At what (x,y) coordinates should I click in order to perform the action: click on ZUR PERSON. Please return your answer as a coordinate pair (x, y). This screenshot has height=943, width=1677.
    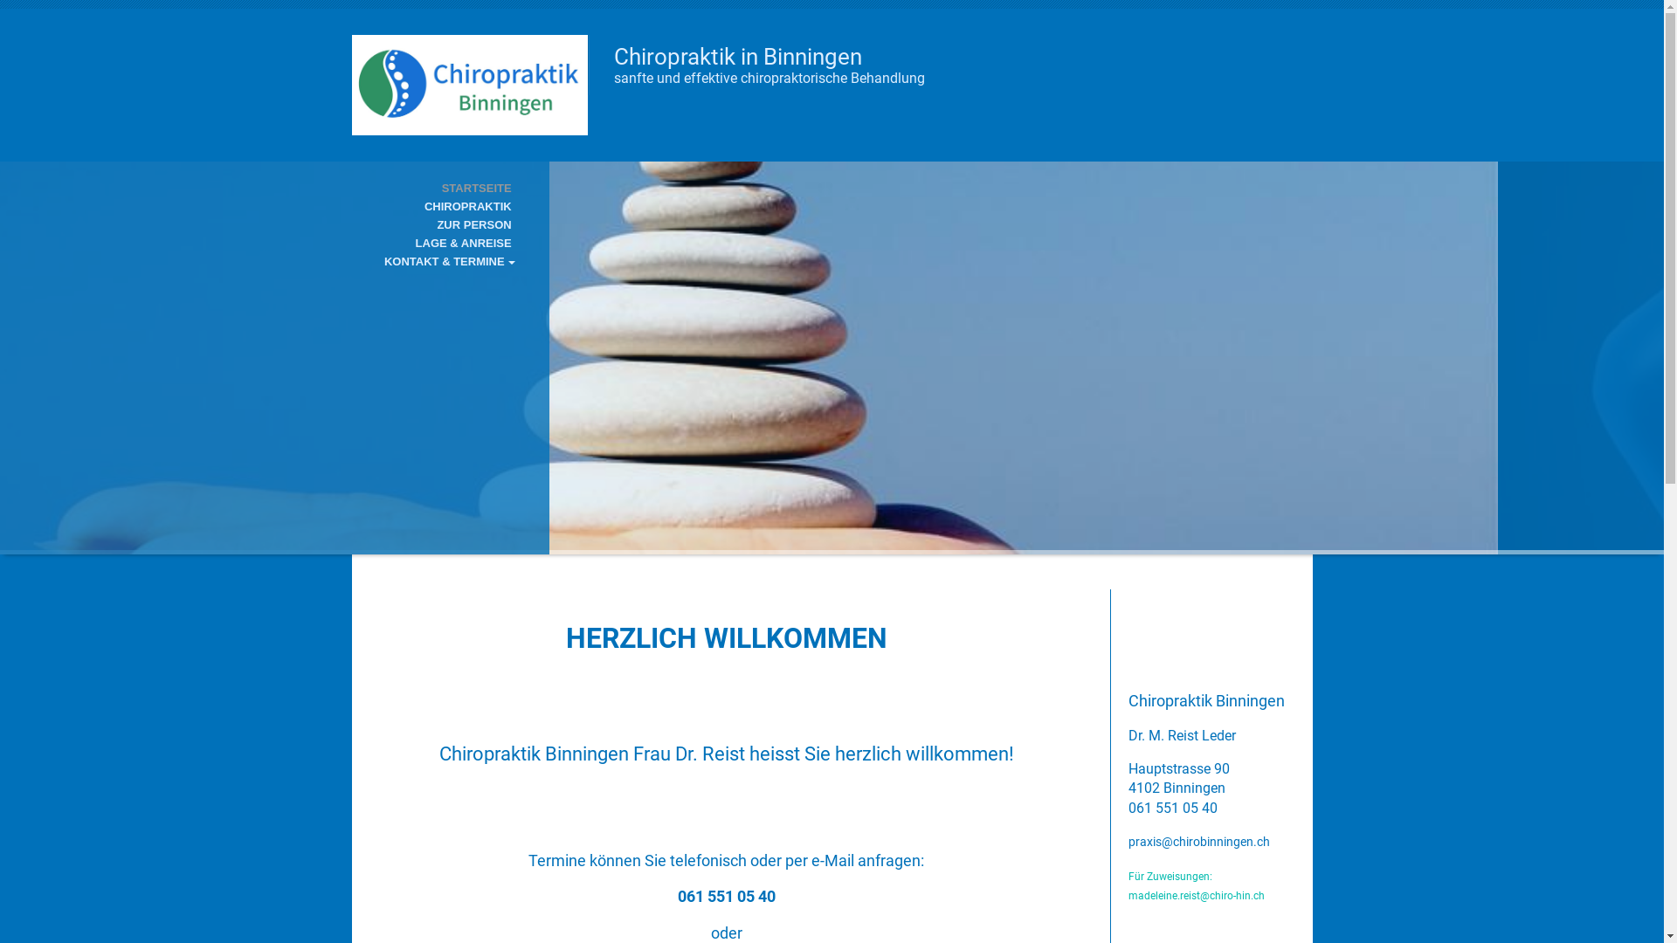
    Looking at the image, I should click on (266, 225).